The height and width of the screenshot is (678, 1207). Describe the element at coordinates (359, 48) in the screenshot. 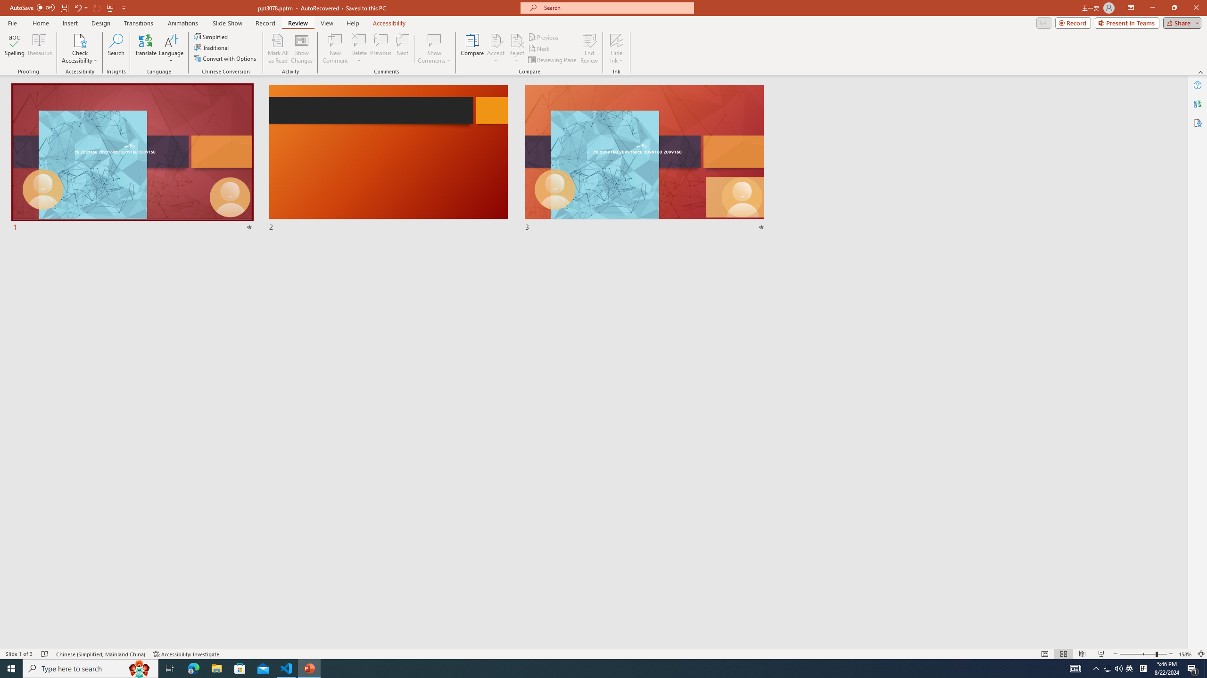

I see `Delete` at that location.